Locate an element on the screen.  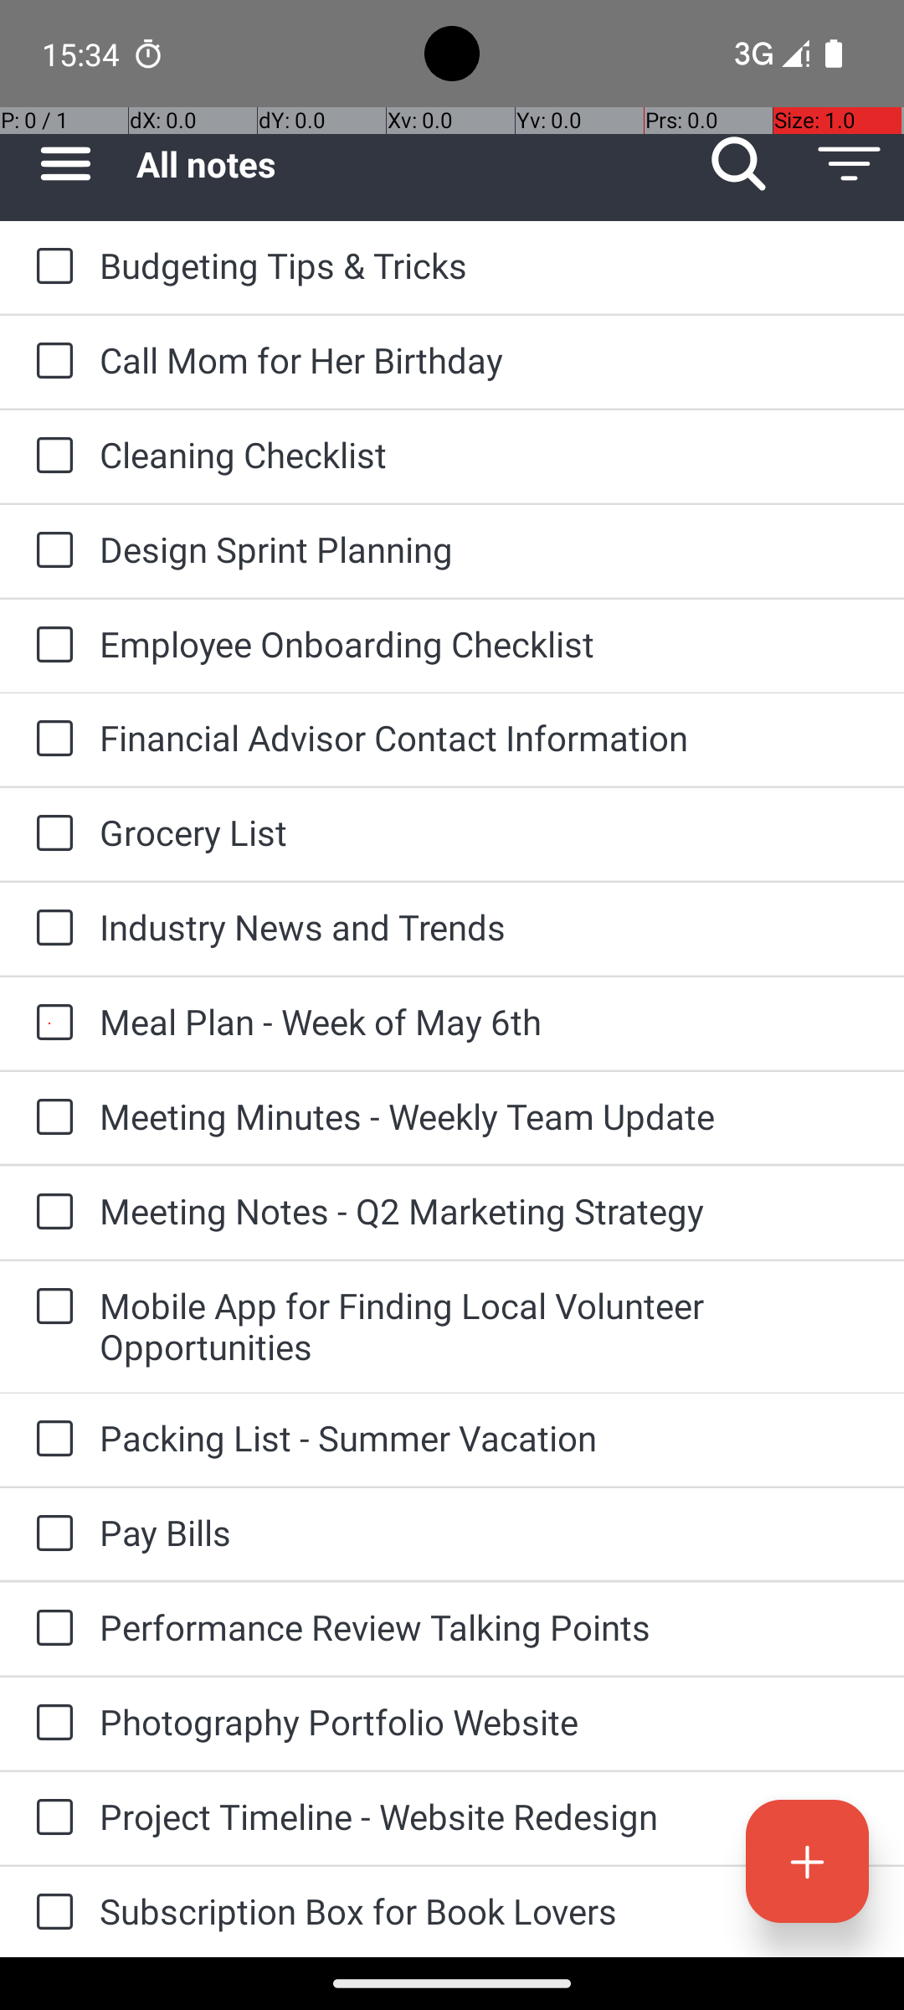
to-do: Cleaning Checklist is located at coordinates (50, 456).